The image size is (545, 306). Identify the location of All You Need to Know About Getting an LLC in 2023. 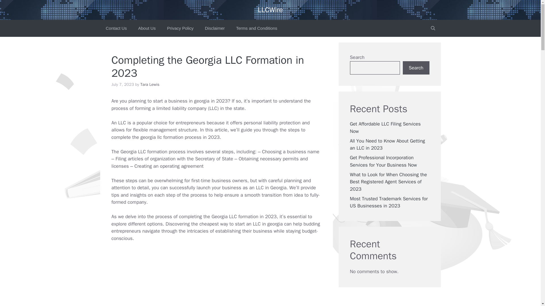
(181, 108).